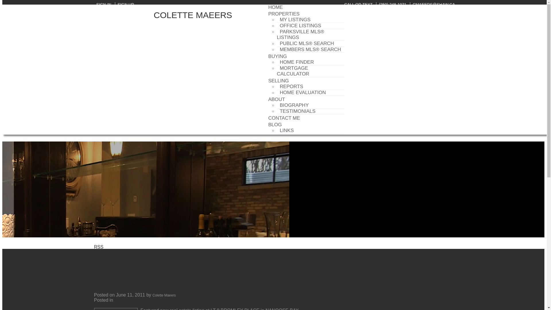  What do you see at coordinates (287, 130) in the screenshot?
I see `LINKS` at bounding box center [287, 130].